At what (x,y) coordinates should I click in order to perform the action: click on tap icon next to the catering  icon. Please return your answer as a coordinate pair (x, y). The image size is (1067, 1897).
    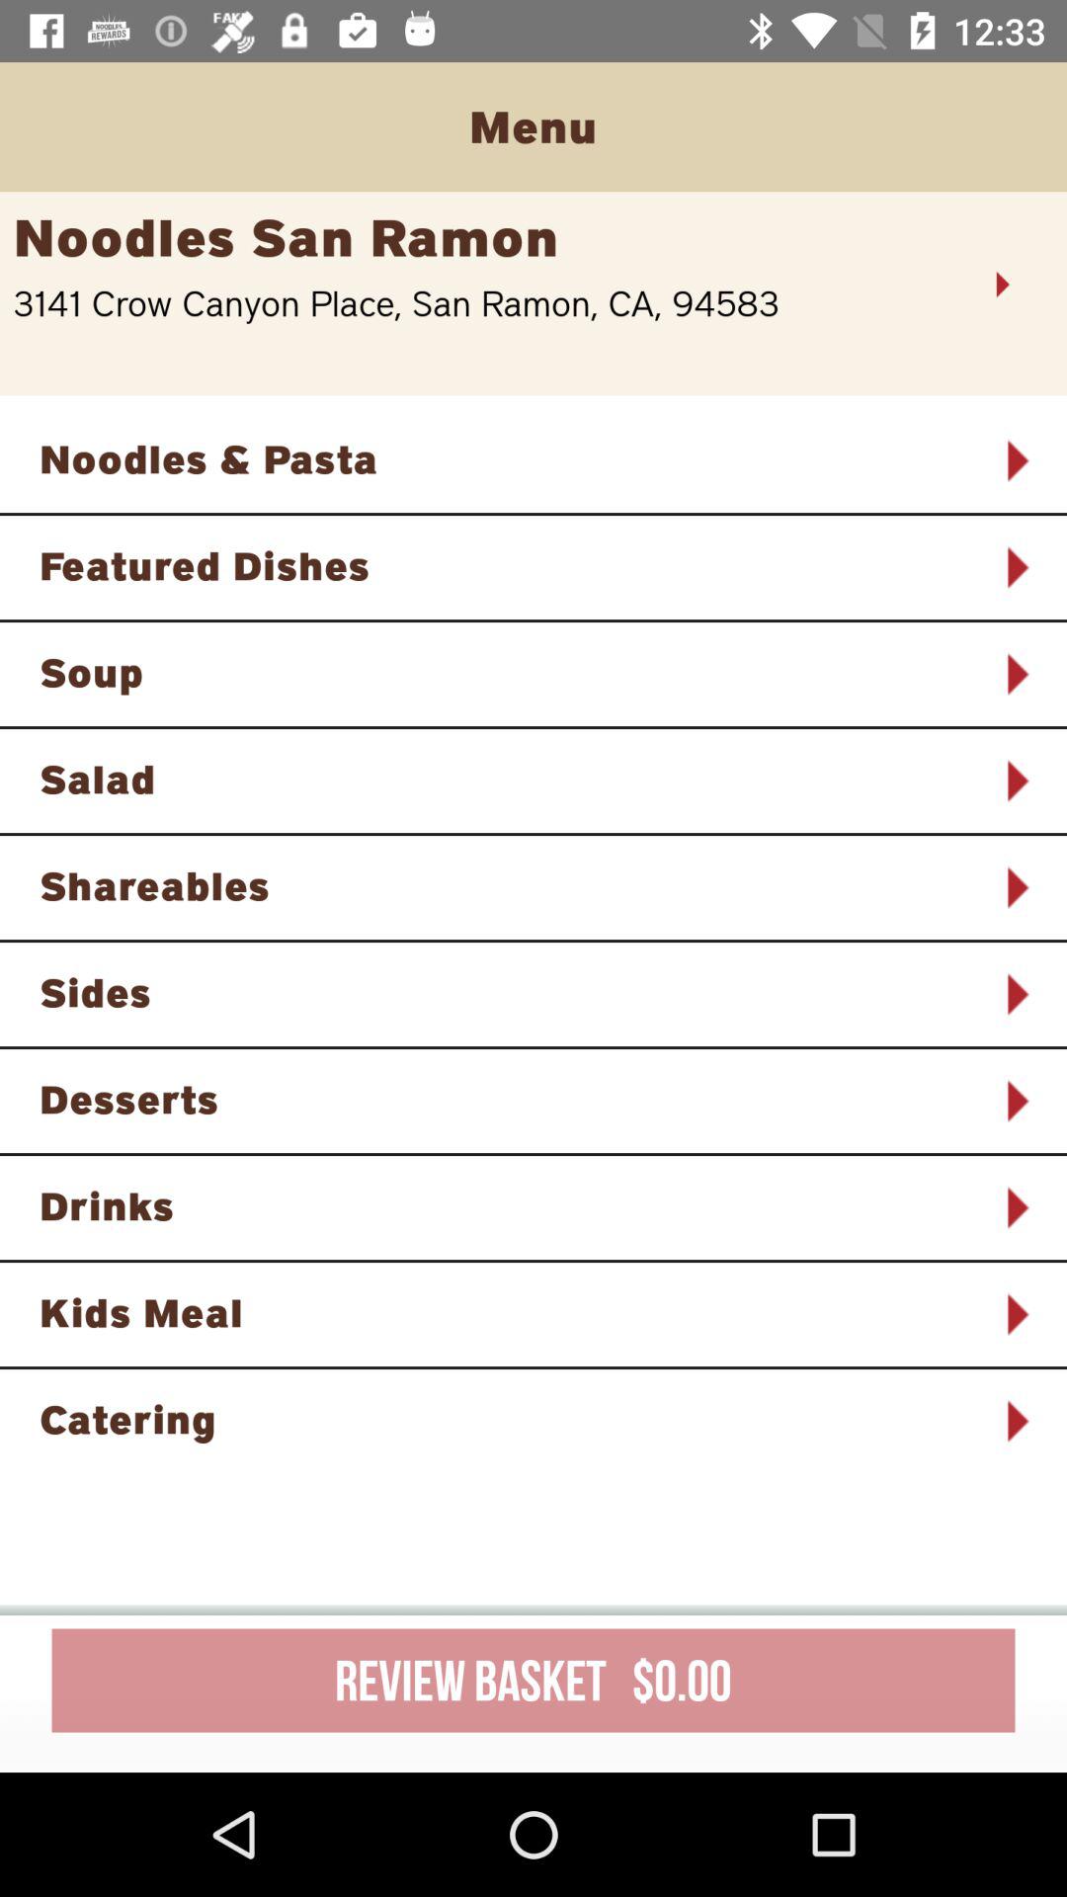
    Looking at the image, I should click on (1016, 1421).